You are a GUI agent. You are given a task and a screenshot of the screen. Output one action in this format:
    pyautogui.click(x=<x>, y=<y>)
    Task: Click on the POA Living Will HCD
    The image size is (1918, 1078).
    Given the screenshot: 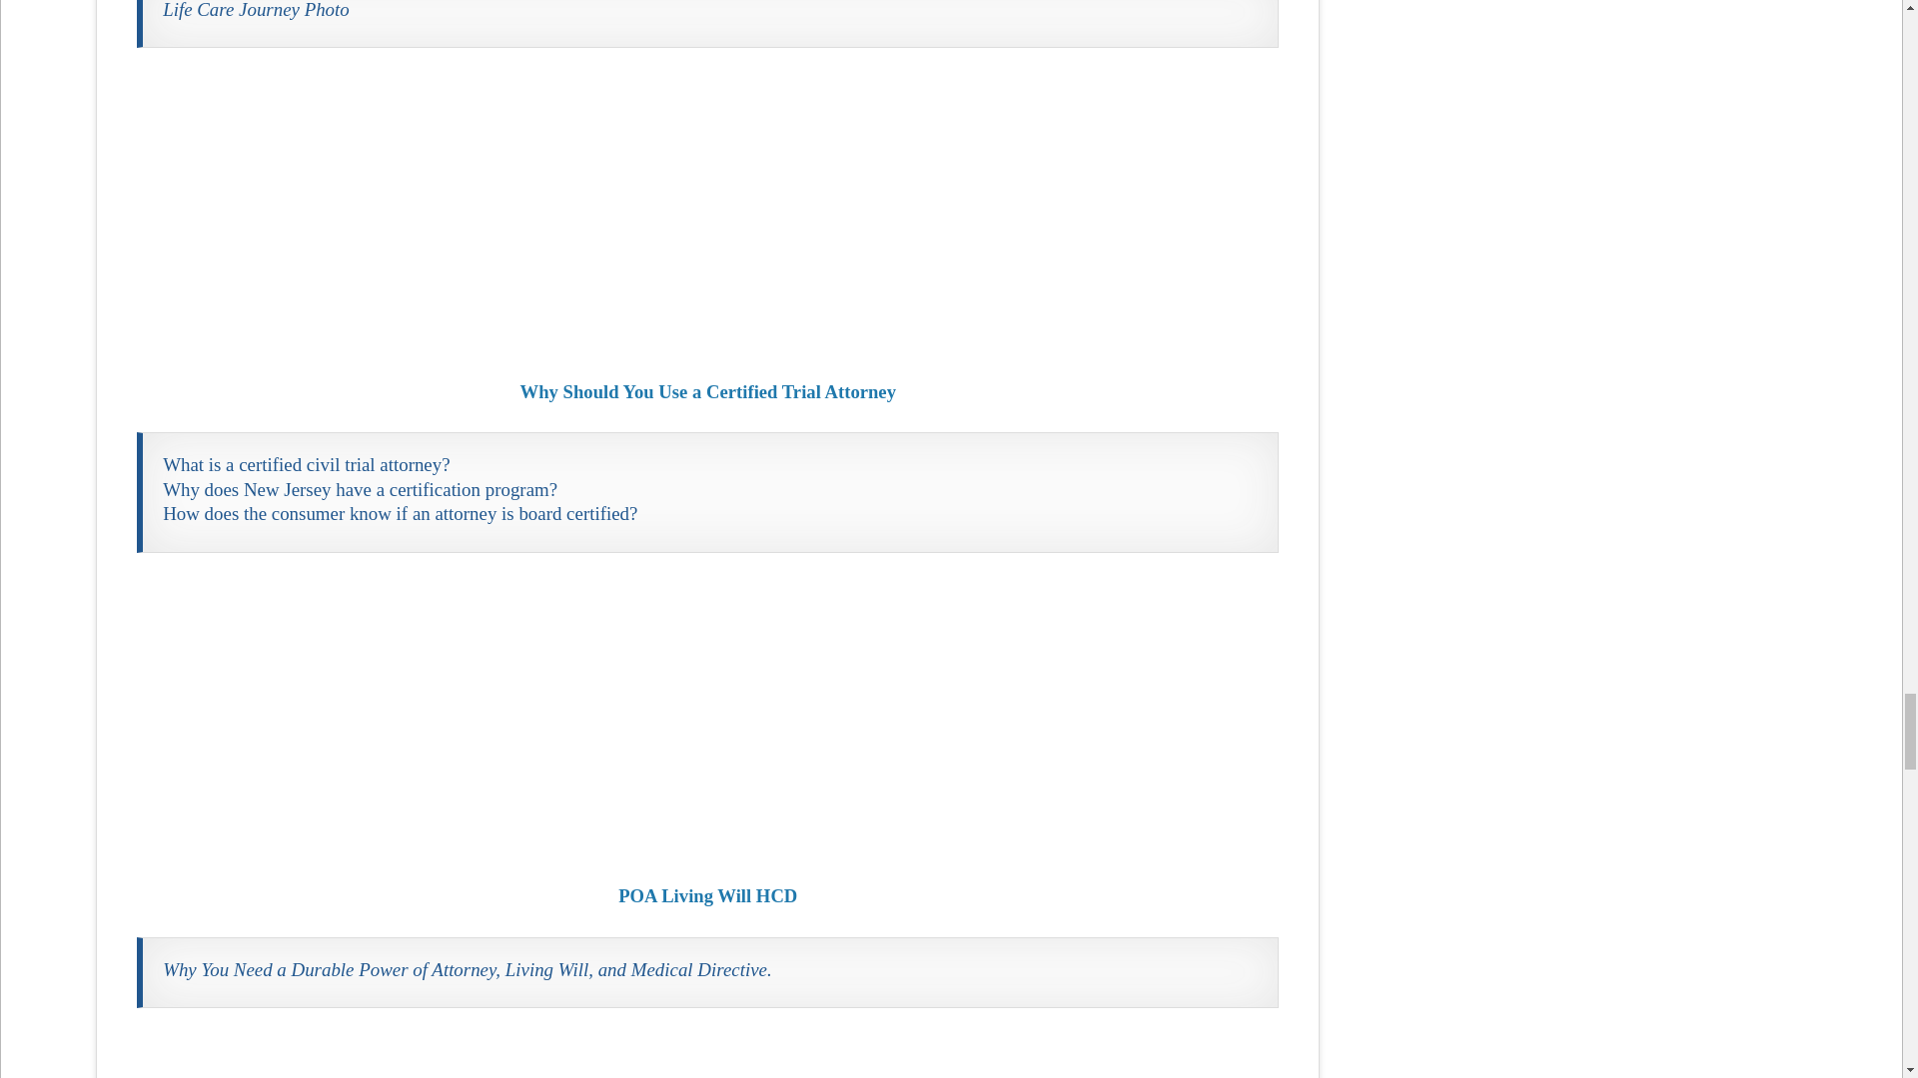 What is the action you would take?
    pyautogui.click(x=707, y=717)
    